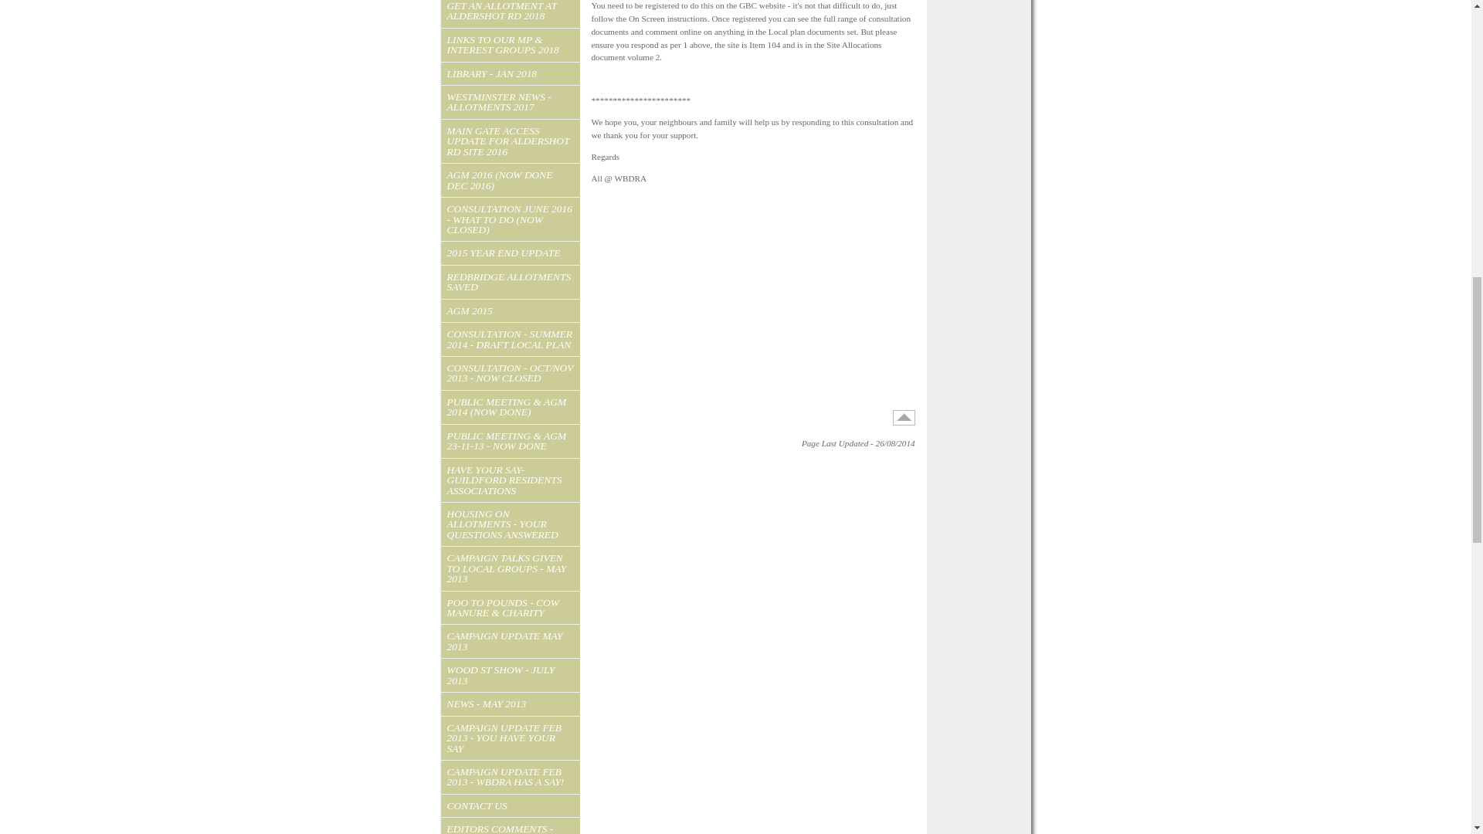 The width and height of the screenshot is (1483, 834). What do you see at coordinates (510, 339) in the screenshot?
I see `CONSULTATION - SUMMER 2014 - DRAFT LOCAL PLAN` at bounding box center [510, 339].